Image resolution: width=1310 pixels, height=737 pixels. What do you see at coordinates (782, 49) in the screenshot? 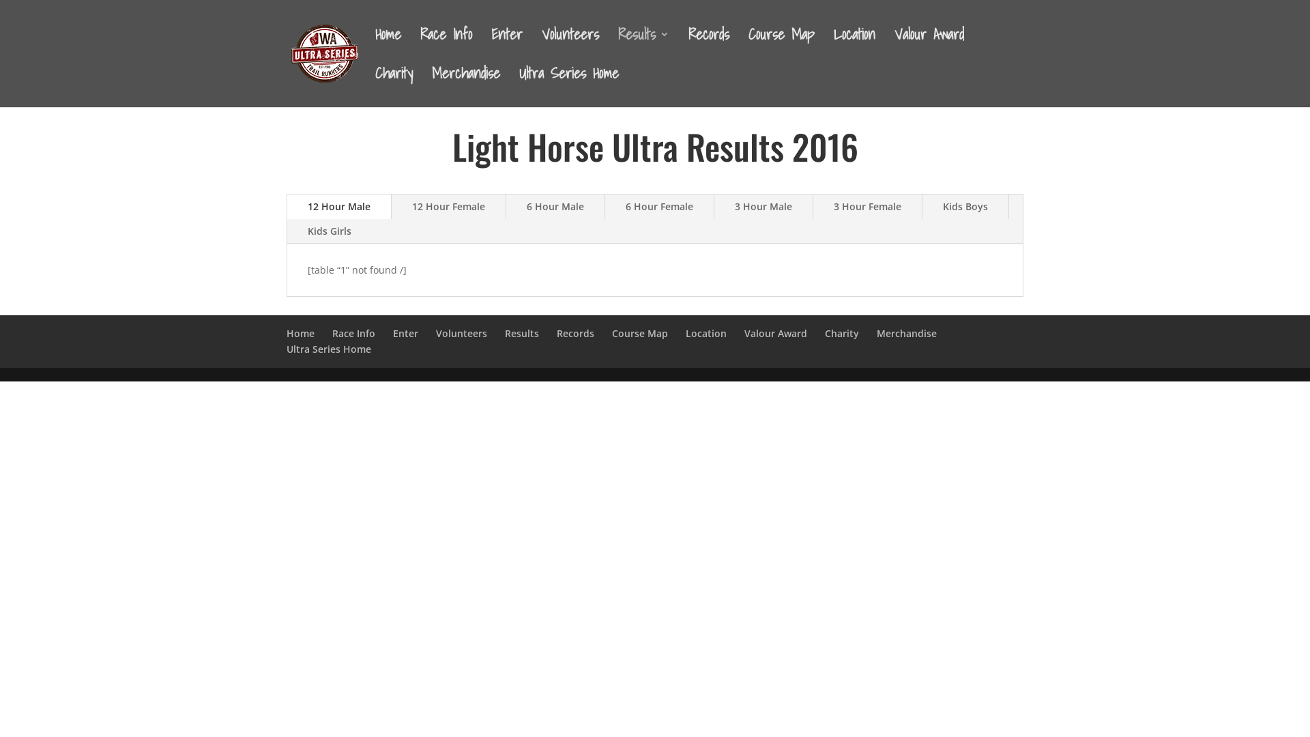
I see `Course Map` at bounding box center [782, 49].